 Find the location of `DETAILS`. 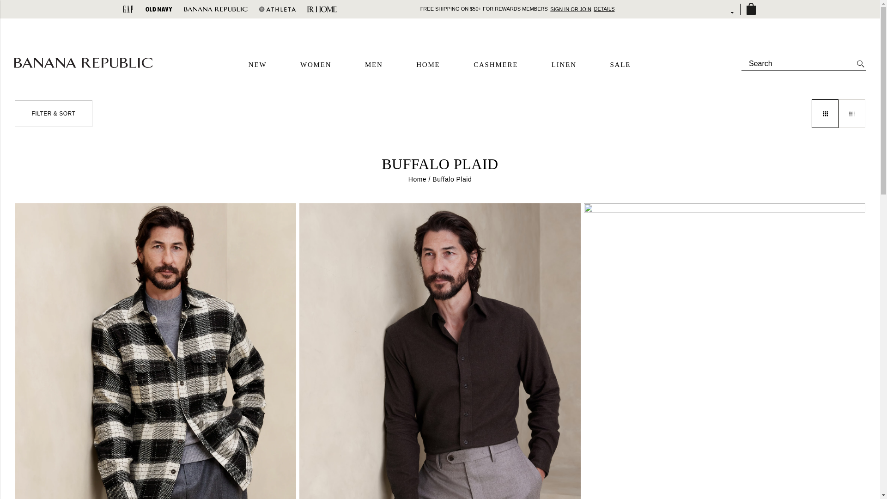

DETAILS is located at coordinates (604, 8).